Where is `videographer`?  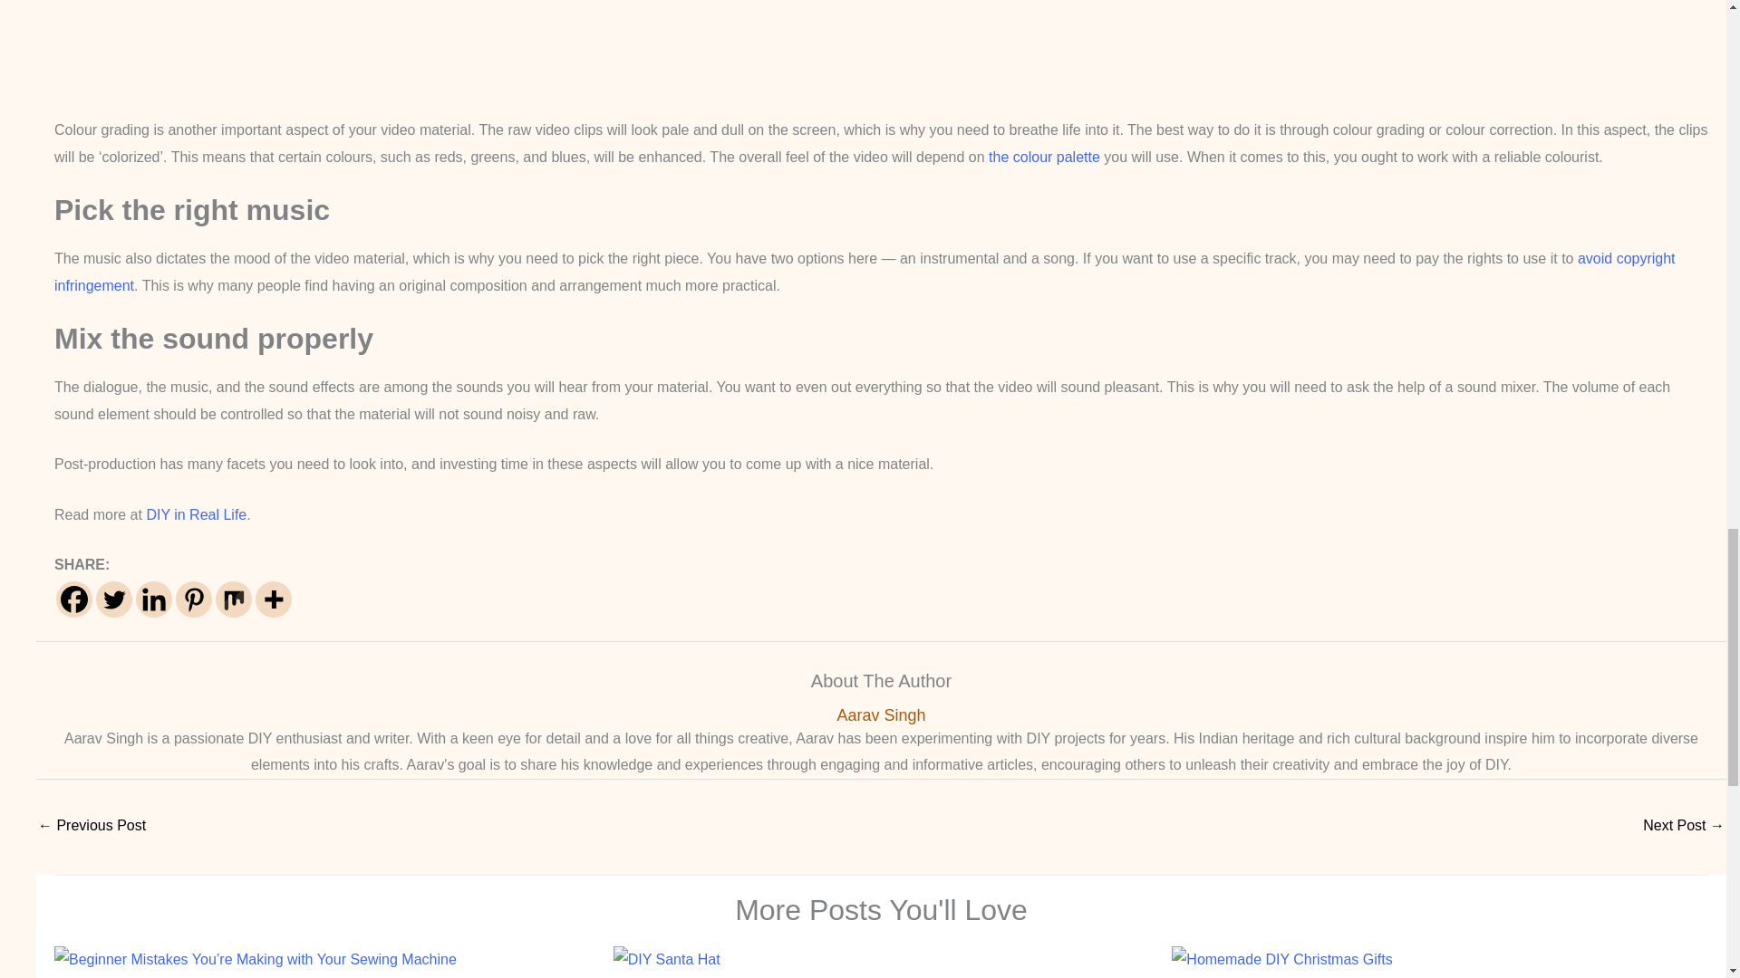 videographer is located at coordinates (881, 47).